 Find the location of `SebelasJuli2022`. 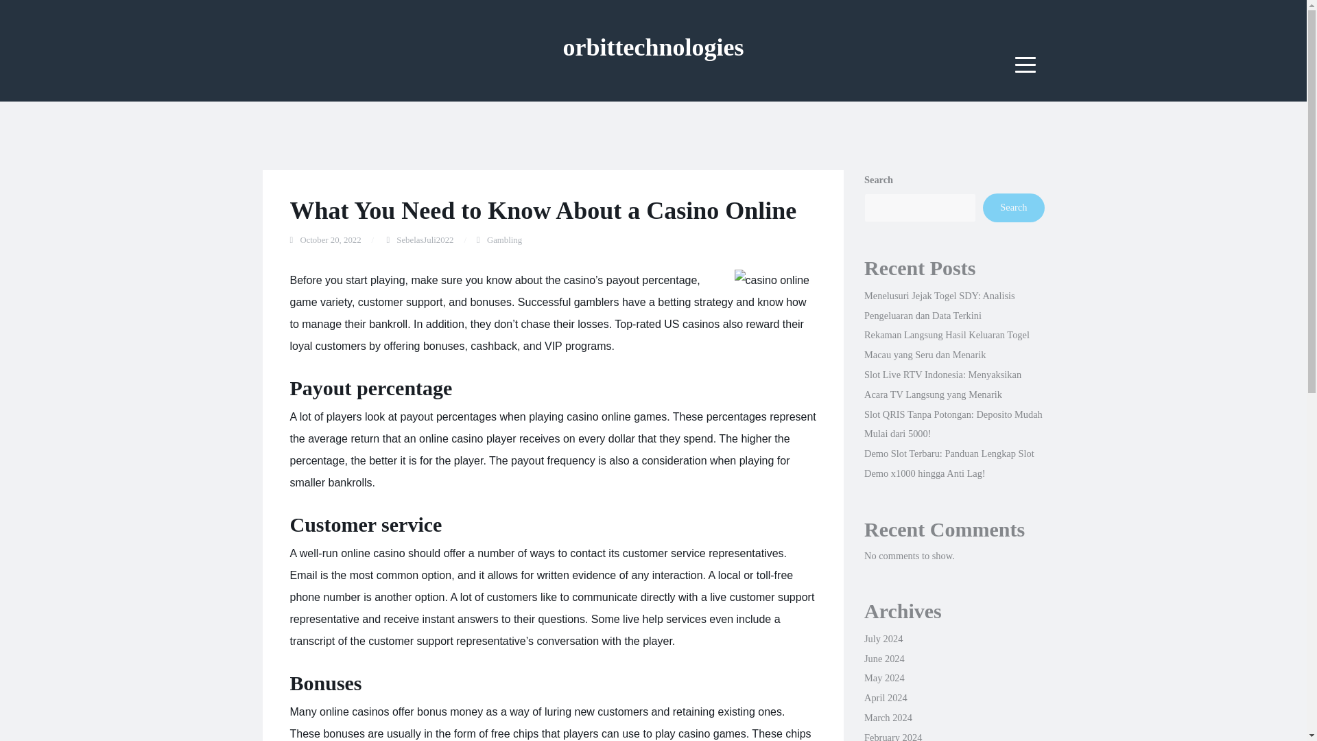

SebelasJuli2022 is located at coordinates (424, 240).